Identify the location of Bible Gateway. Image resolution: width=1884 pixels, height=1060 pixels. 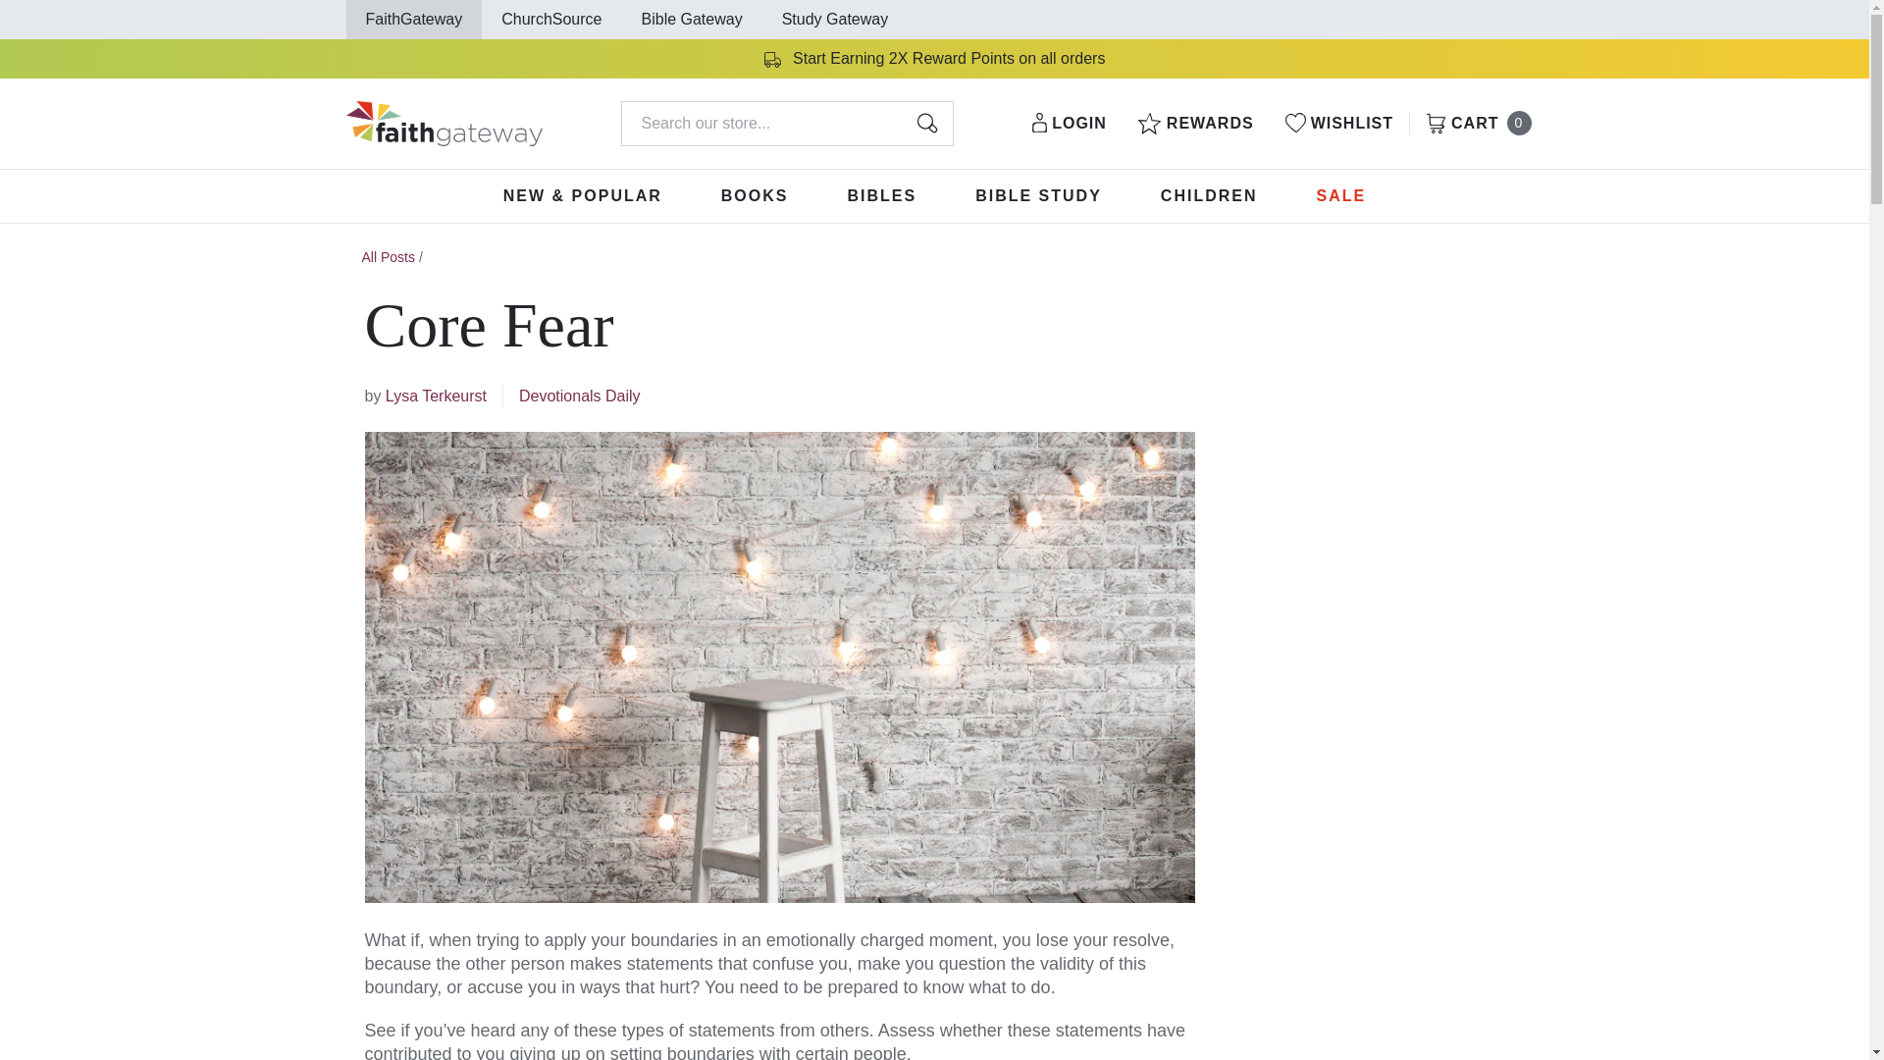
(692, 19).